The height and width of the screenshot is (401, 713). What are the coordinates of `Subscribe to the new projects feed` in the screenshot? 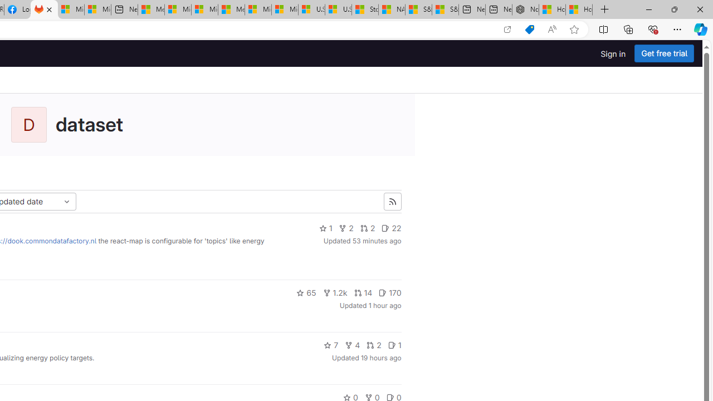 It's located at (392, 202).